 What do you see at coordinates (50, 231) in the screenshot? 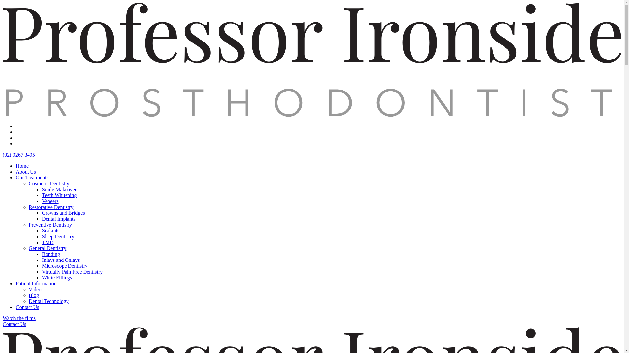
I see `Sealants` at bounding box center [50, 231].